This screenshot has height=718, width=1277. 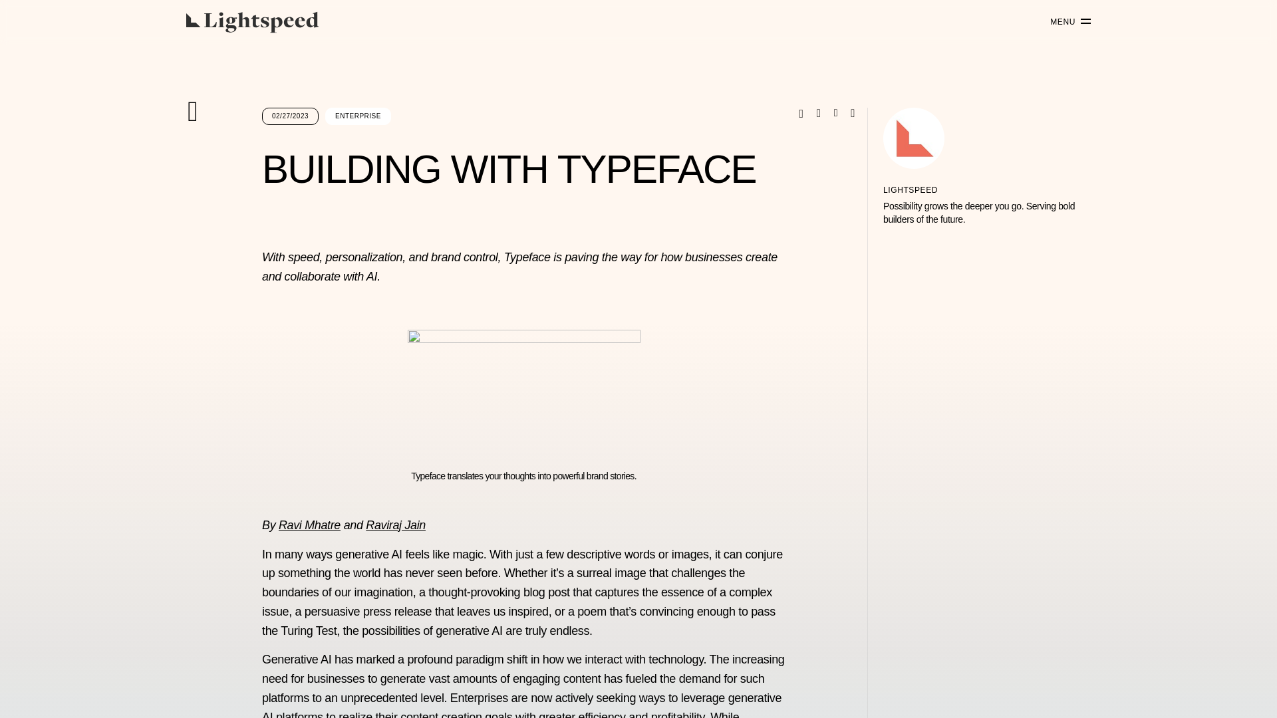 I want to click on Raviraj Jain, so click(x=395, y=525).